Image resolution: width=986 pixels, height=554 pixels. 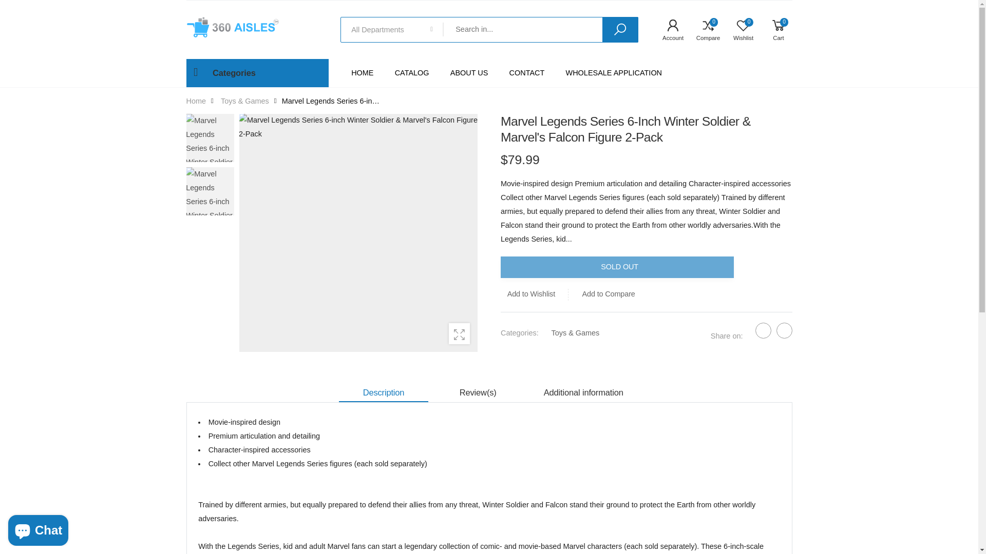 What do you see at coordinates (245, 101) in the screenshot?
I see `Toys & Games` at bounding box center [245, 101].